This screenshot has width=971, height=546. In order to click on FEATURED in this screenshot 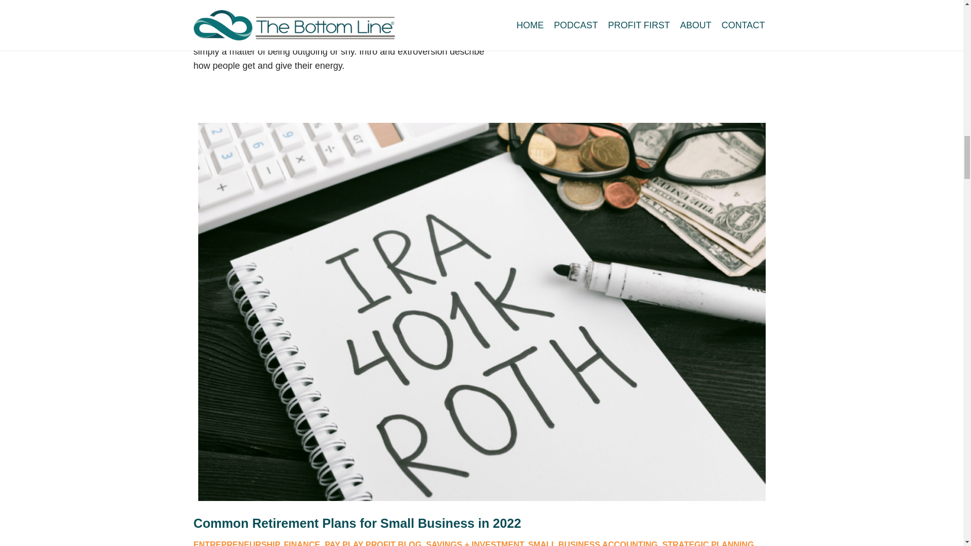, I will do `click(444, 5)`.